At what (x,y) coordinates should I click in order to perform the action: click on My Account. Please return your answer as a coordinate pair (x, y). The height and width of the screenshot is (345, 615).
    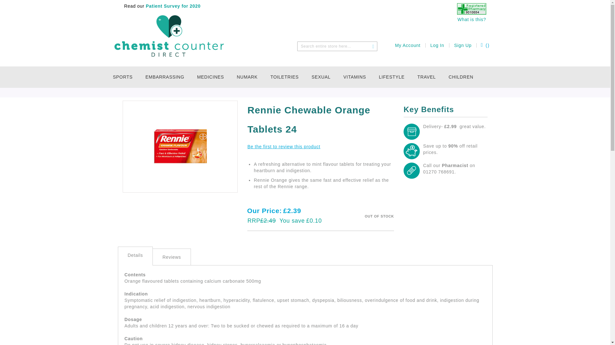
    Looking at the image, I should click on (407, 45).